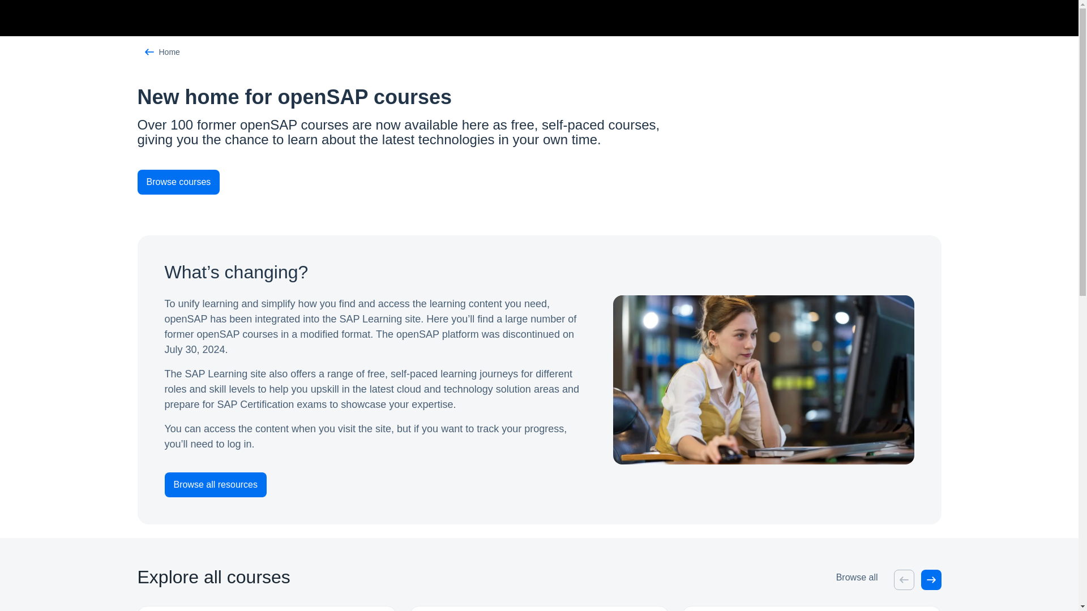 The image size is (1087, 611). Describe the element at coordinates (904, 579) in the screenshot. I see `Show previous module` at that location.